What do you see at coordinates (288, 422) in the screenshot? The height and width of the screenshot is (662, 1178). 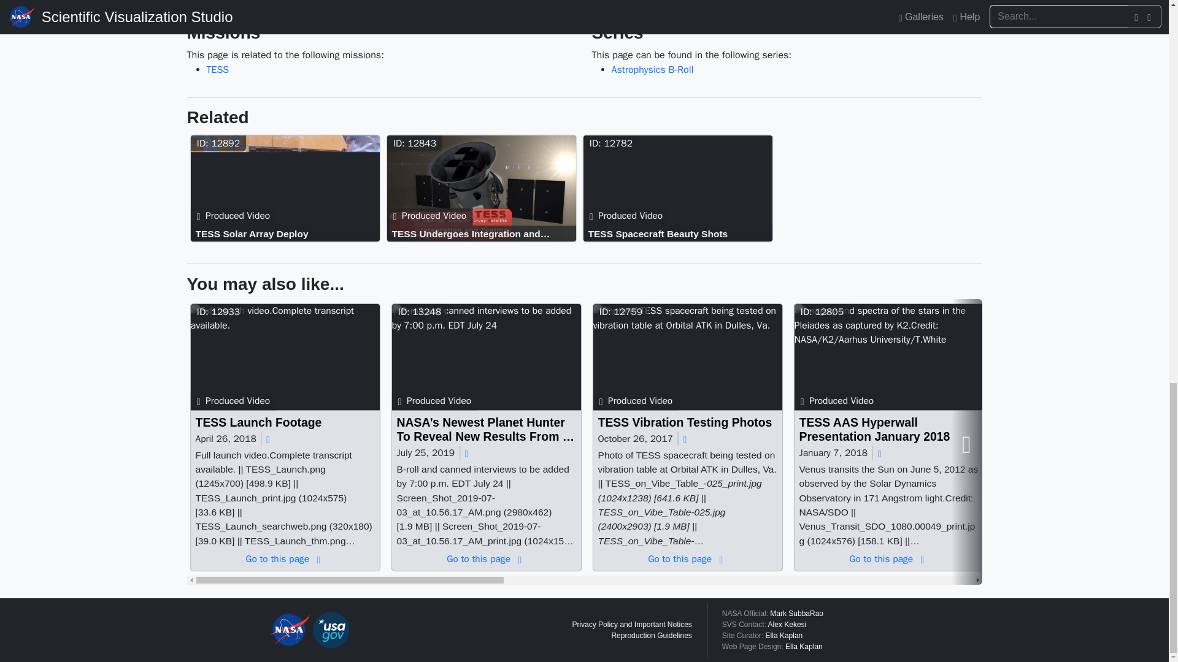 I see `Go to this page` at bounding box center [288, 422].